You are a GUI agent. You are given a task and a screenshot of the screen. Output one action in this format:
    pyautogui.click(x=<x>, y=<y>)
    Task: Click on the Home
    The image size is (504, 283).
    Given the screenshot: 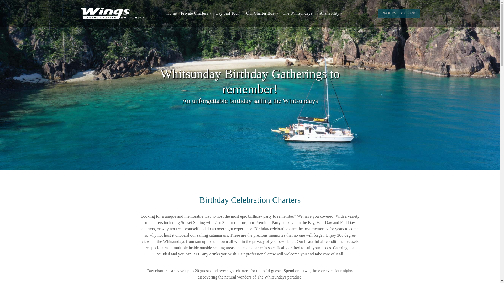 What is the action you would take?
    pyautogui.click(x=171, y=13)
    